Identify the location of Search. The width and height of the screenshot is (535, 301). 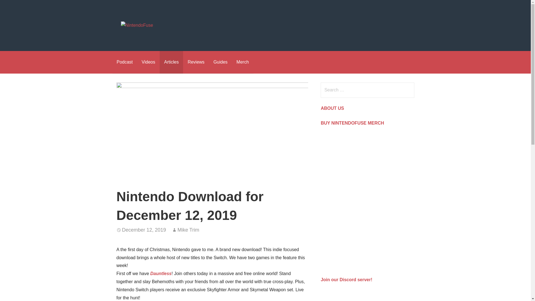
(16, 7).